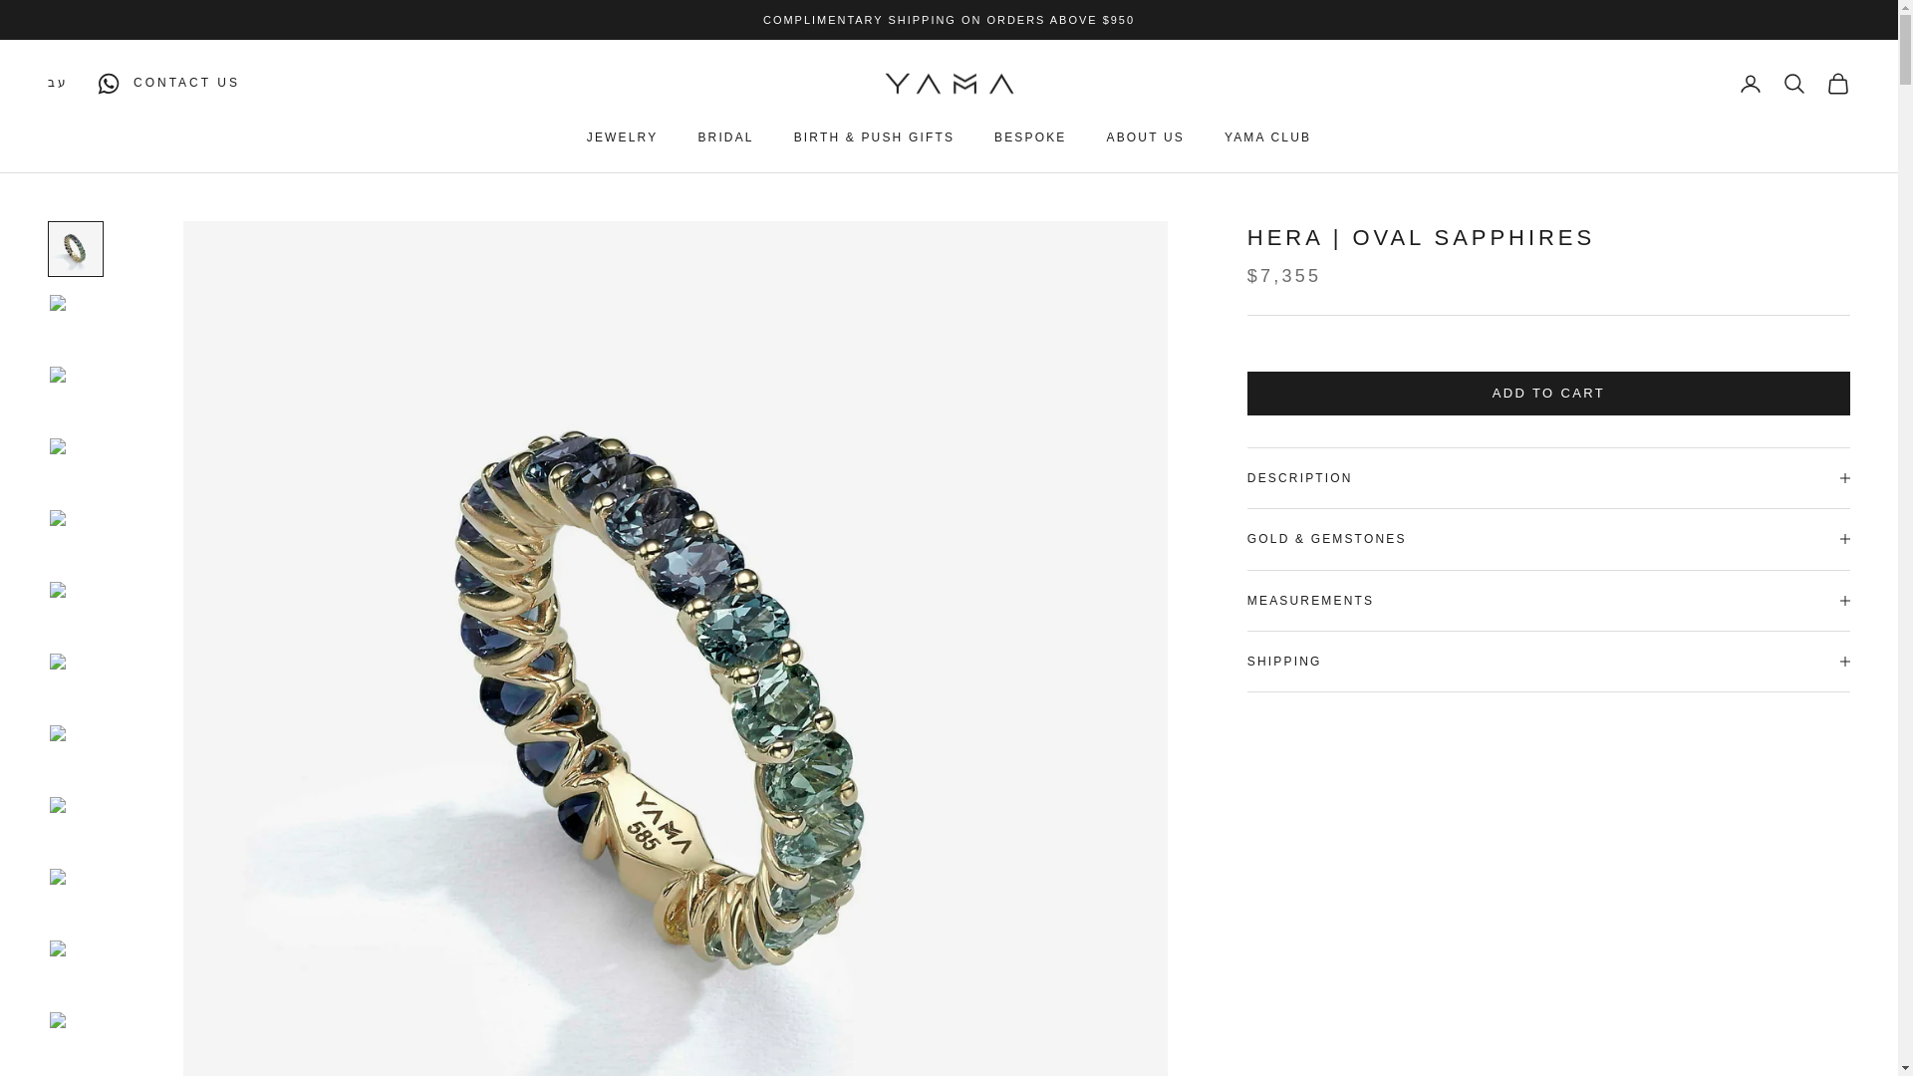 The image size is (1913, 1076). Describe the element at coordinates (948, 84) in the screenshot. I see `yamajewelry.com` at that location.